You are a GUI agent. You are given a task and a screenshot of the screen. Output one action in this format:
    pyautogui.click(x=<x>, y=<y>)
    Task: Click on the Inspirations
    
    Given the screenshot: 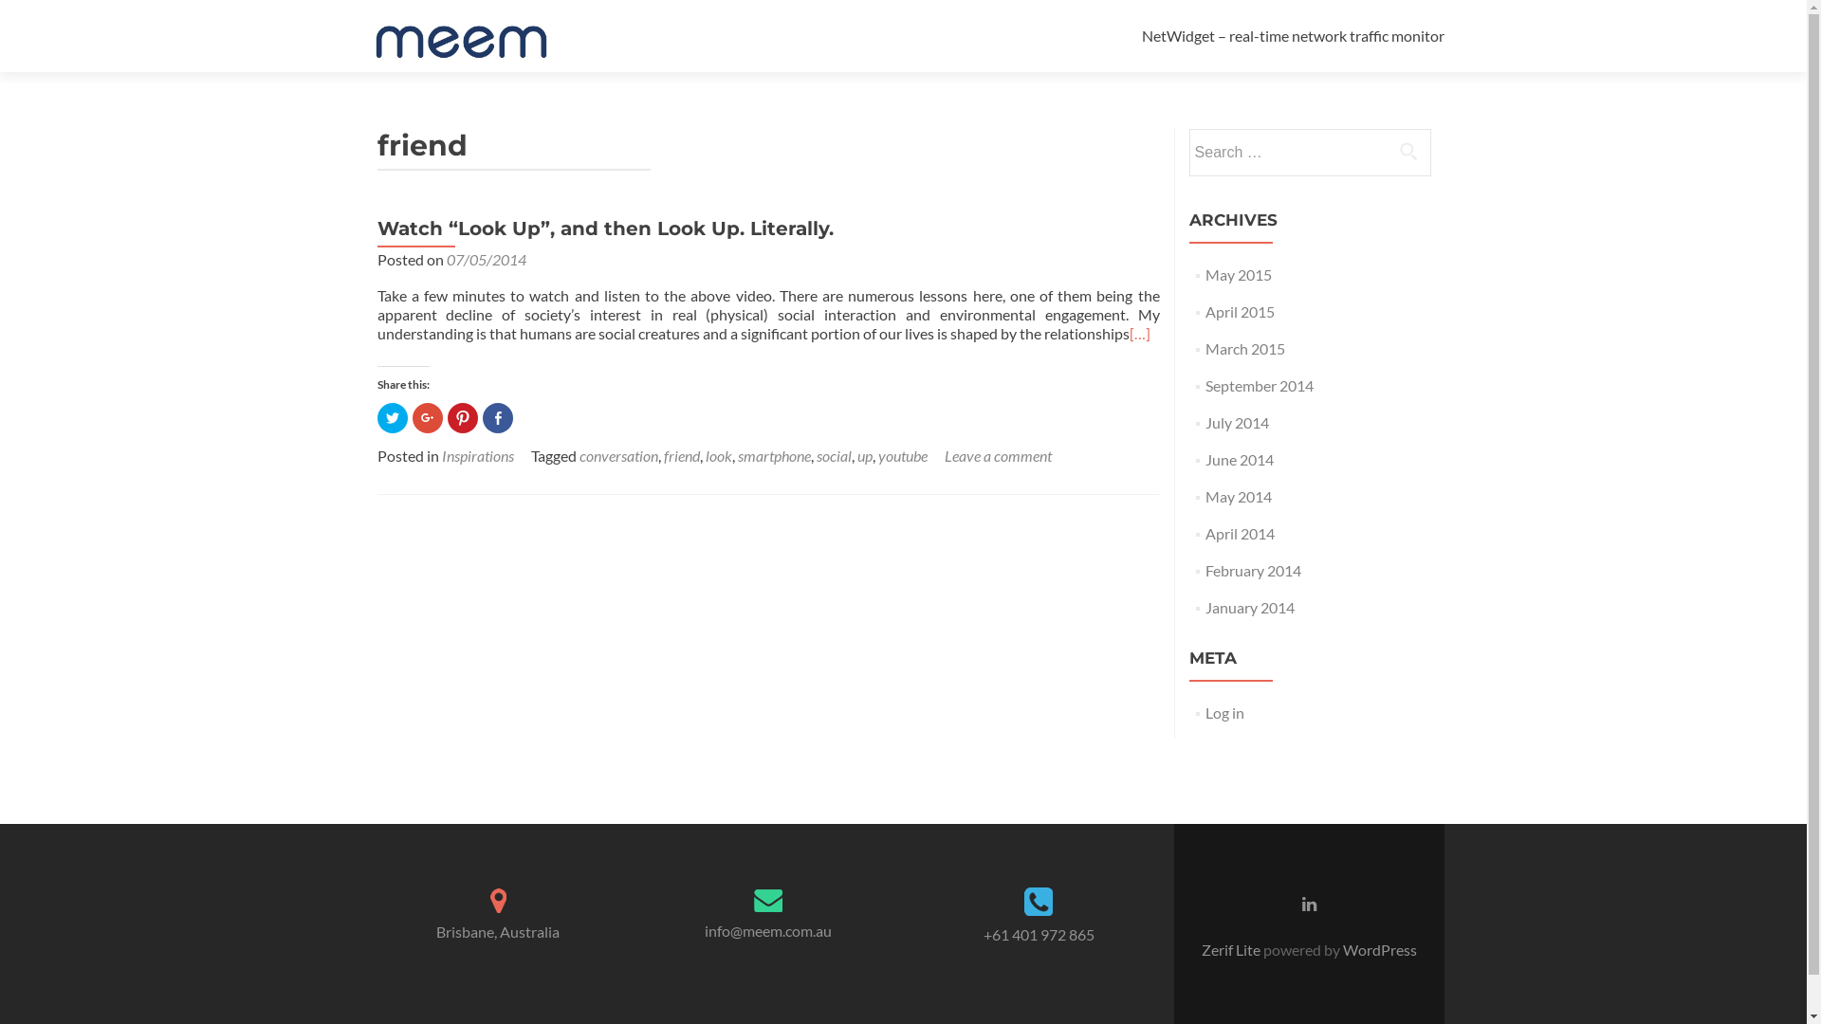 What is the action you would take?
    pyautogui.click(x=478, y=455)
    